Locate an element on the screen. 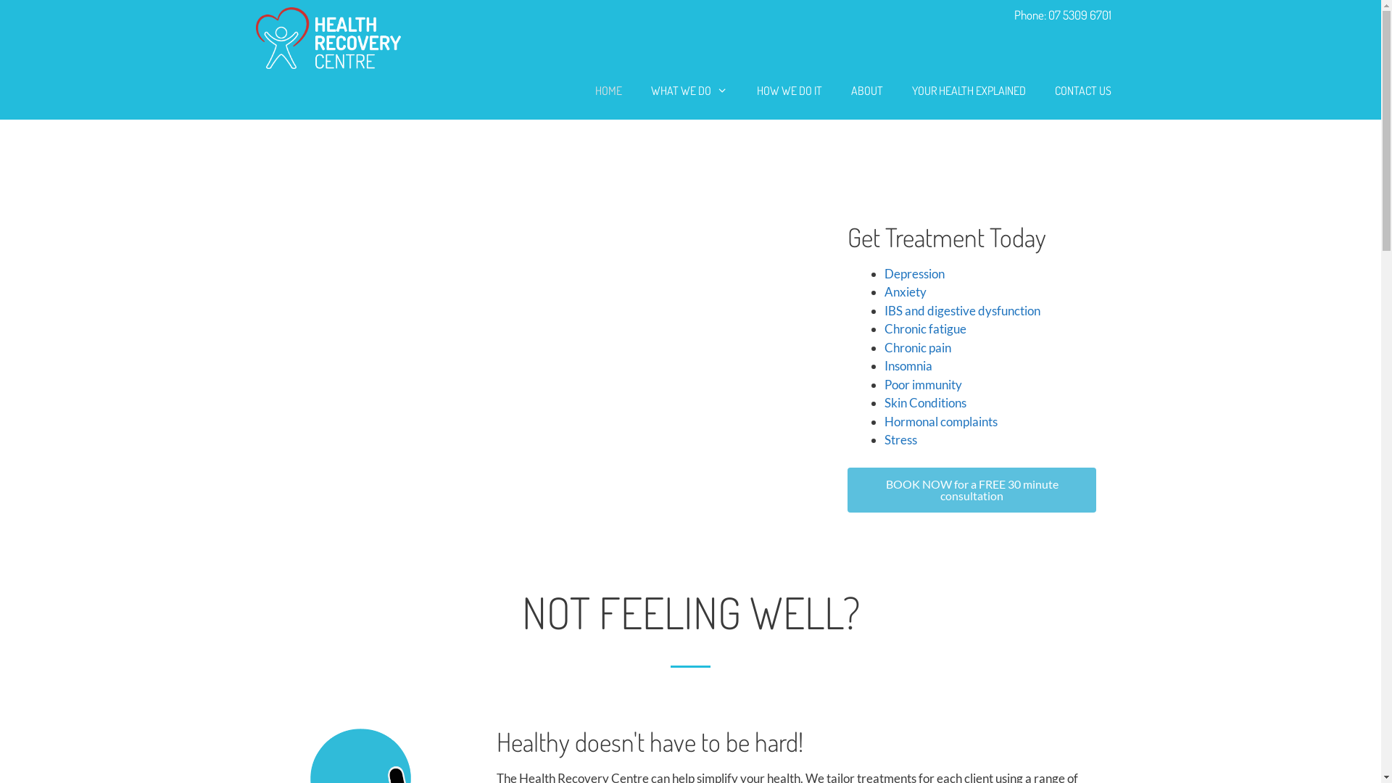 The height and width of the screenshot is (783, 1392). Chronic pain is located at coordinates (918, 348).